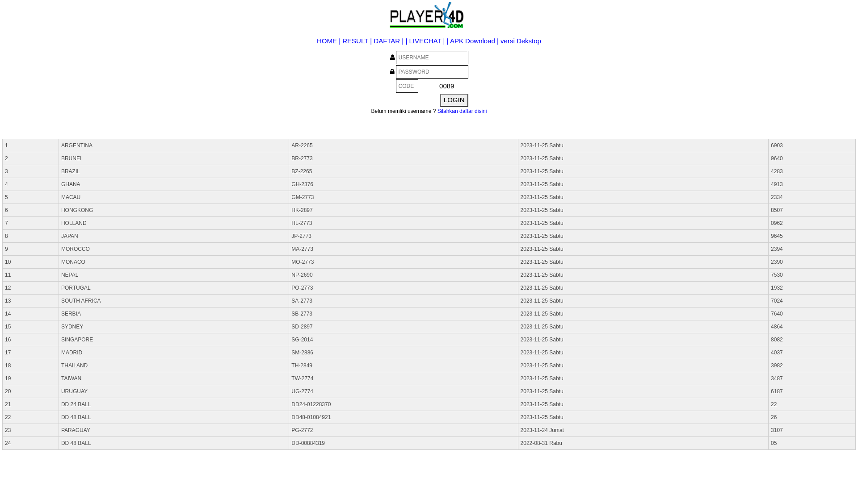 This screenshot has width=858, height=482. Describe the element at coordinates (454, 100) in the screenshot. I see `LOGIN` at that location.